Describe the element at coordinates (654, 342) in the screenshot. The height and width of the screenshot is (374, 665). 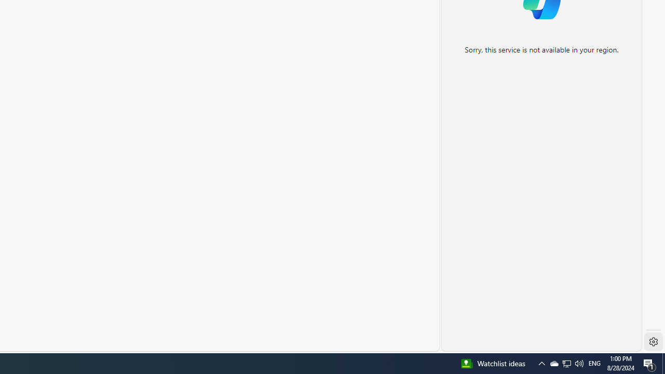
I see `Settings` at that location.